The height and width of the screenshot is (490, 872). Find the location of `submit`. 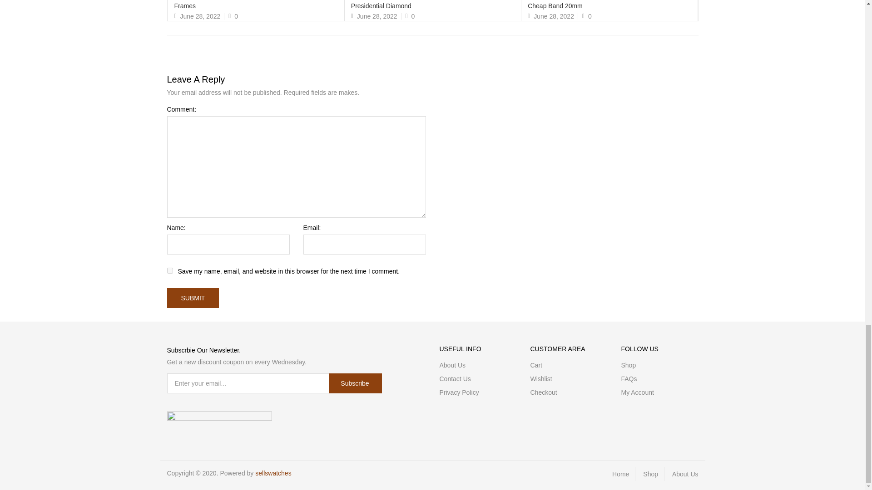

submit is located at coordinates (193, 298).